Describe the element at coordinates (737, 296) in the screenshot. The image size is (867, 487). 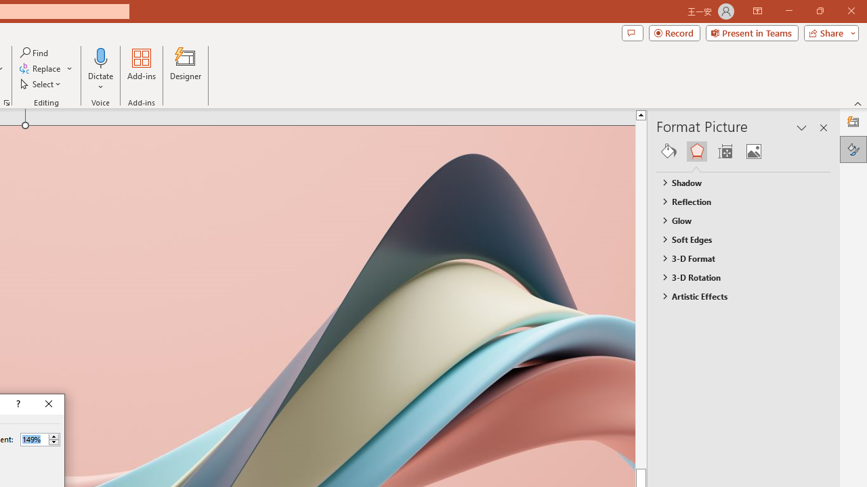
I see `Artistic Effects` at that location.